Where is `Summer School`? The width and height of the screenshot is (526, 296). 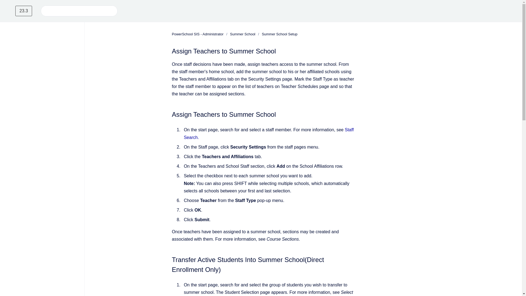
Summer School is located at coordinates (243, 34).